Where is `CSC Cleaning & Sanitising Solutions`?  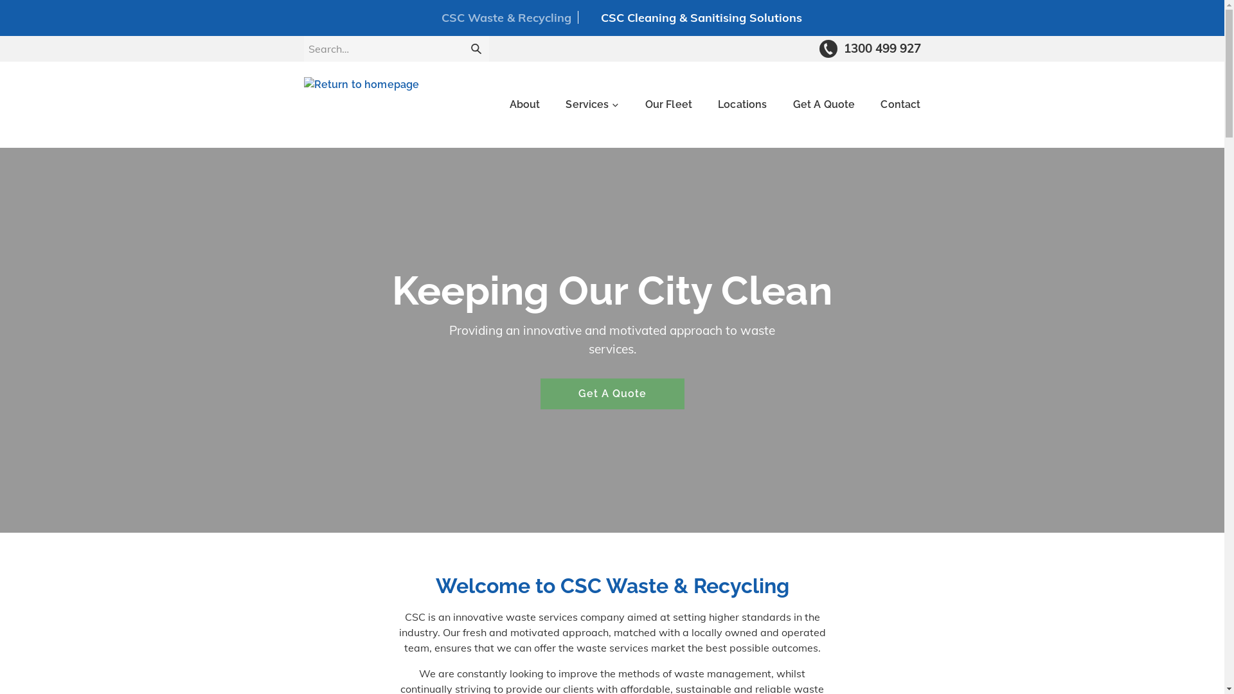 CSC Cleaning & Sanitising Solutions is located at coordinates (693, 17).